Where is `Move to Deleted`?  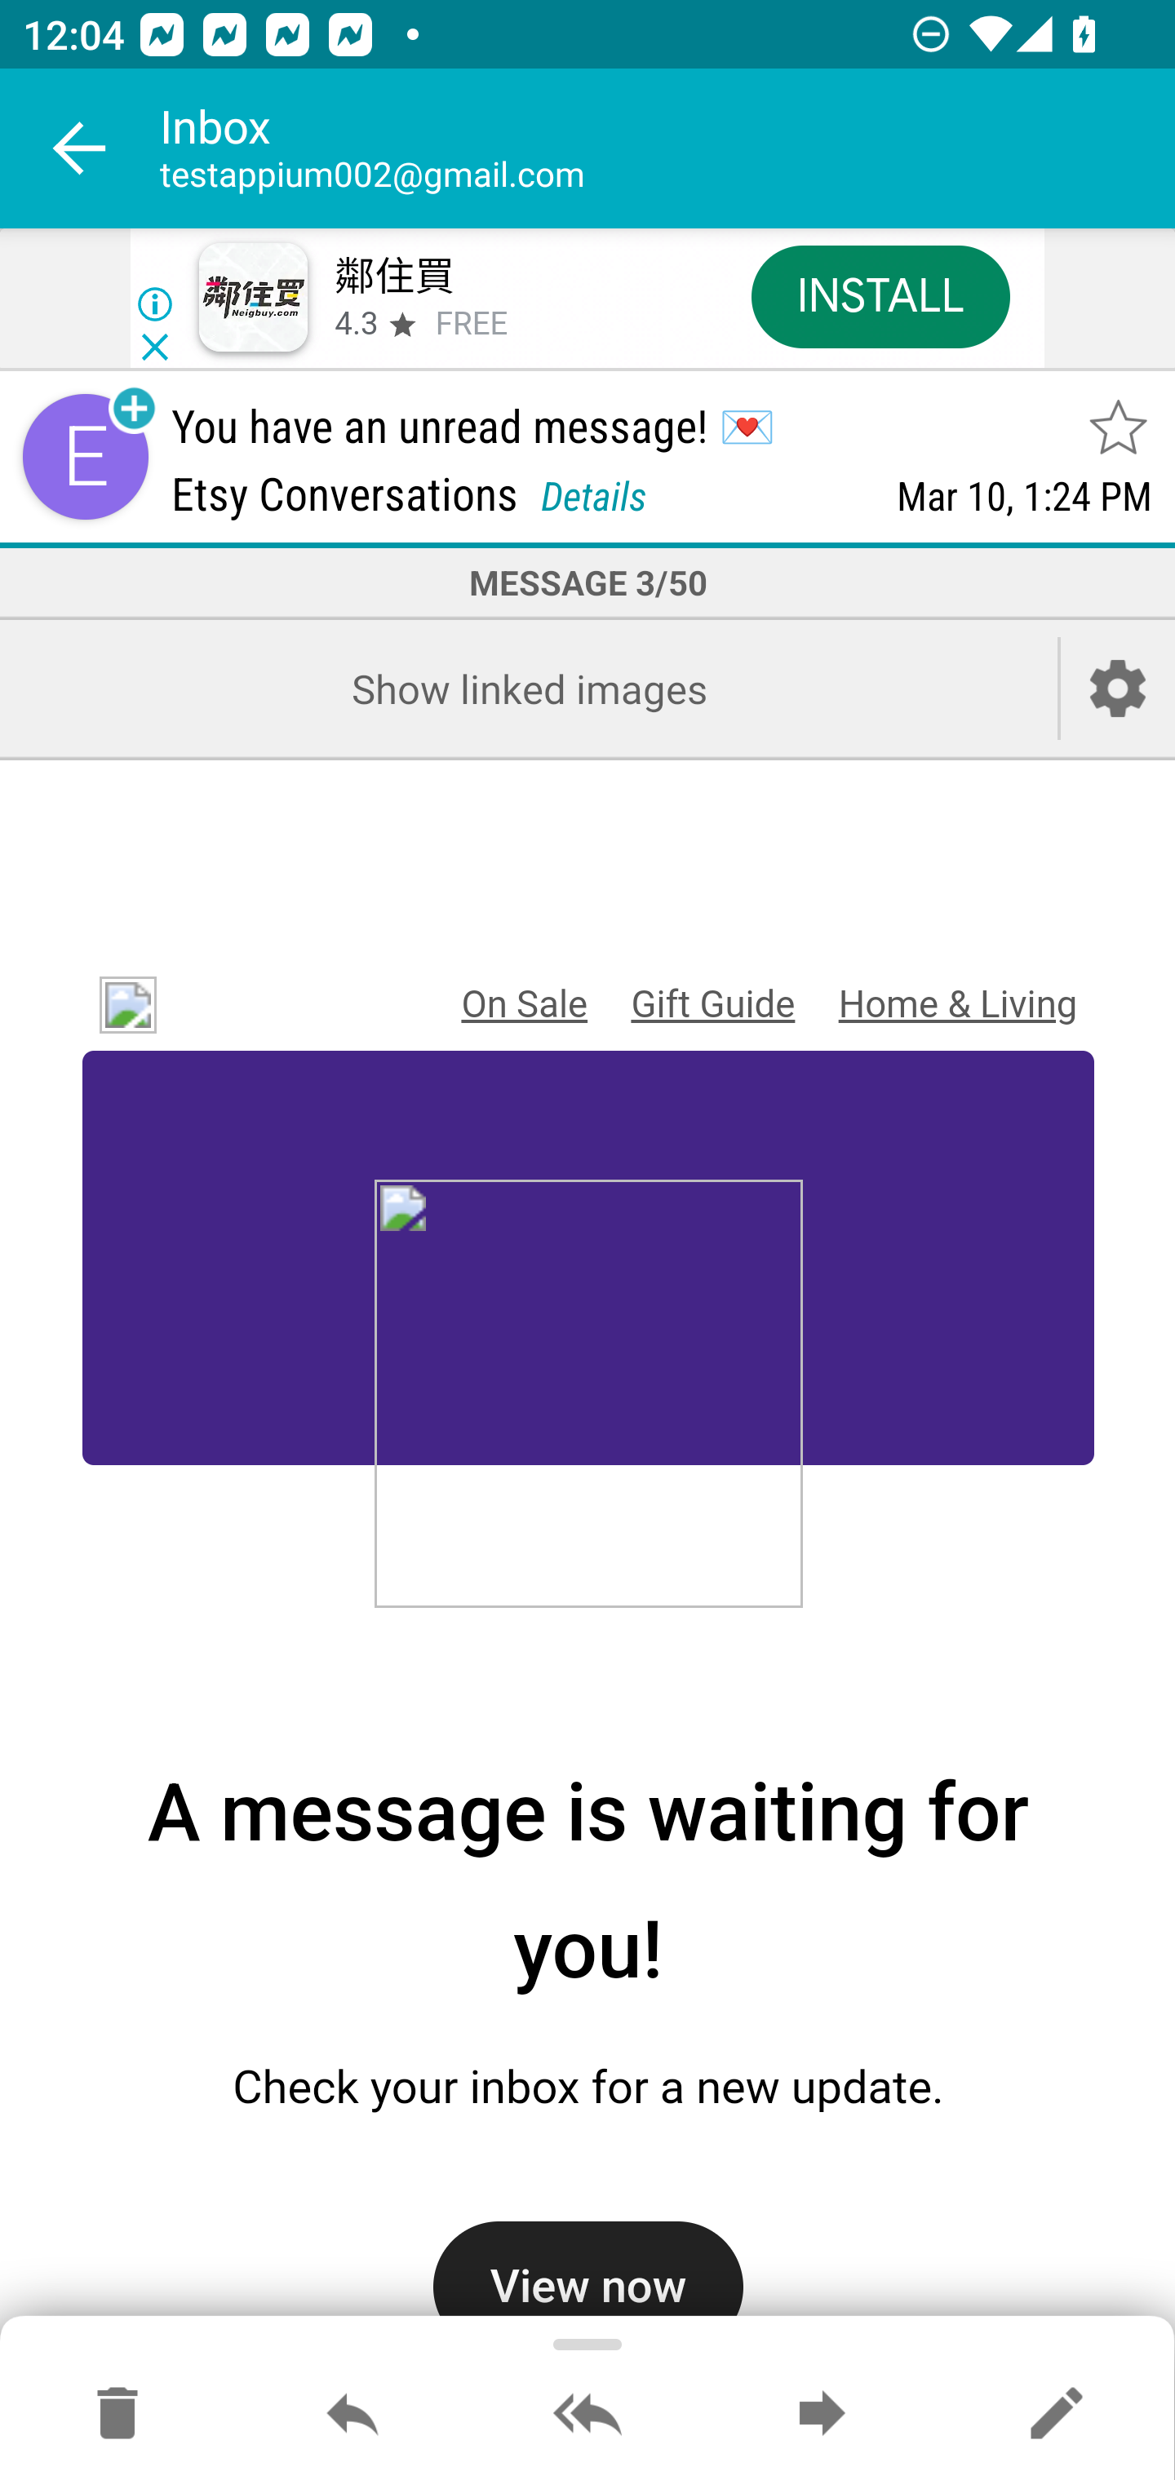
Move to Deleted is located at coordinates (117, 2415).